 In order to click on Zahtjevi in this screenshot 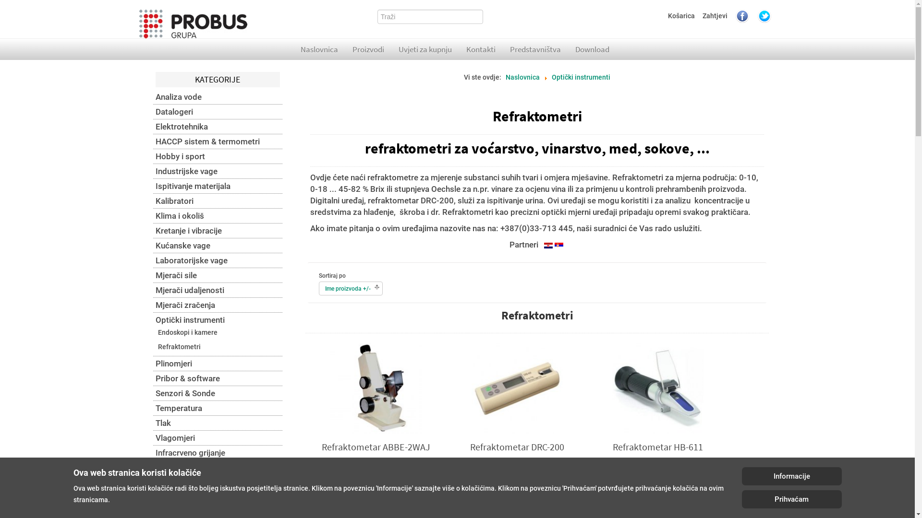, I will do `click(715, 16)`.